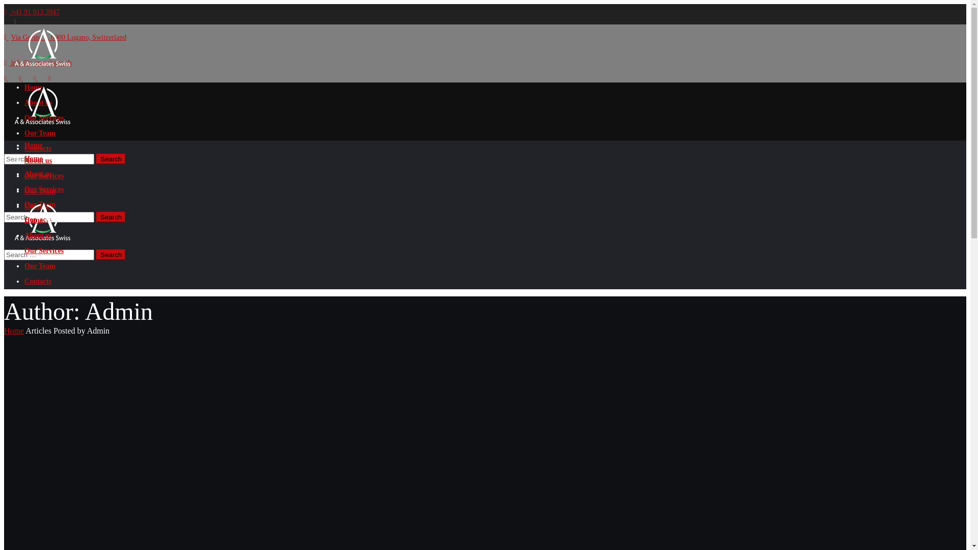 The height and width of the screenshot is (550, 978). I want to click on Search, so click(111, 255).